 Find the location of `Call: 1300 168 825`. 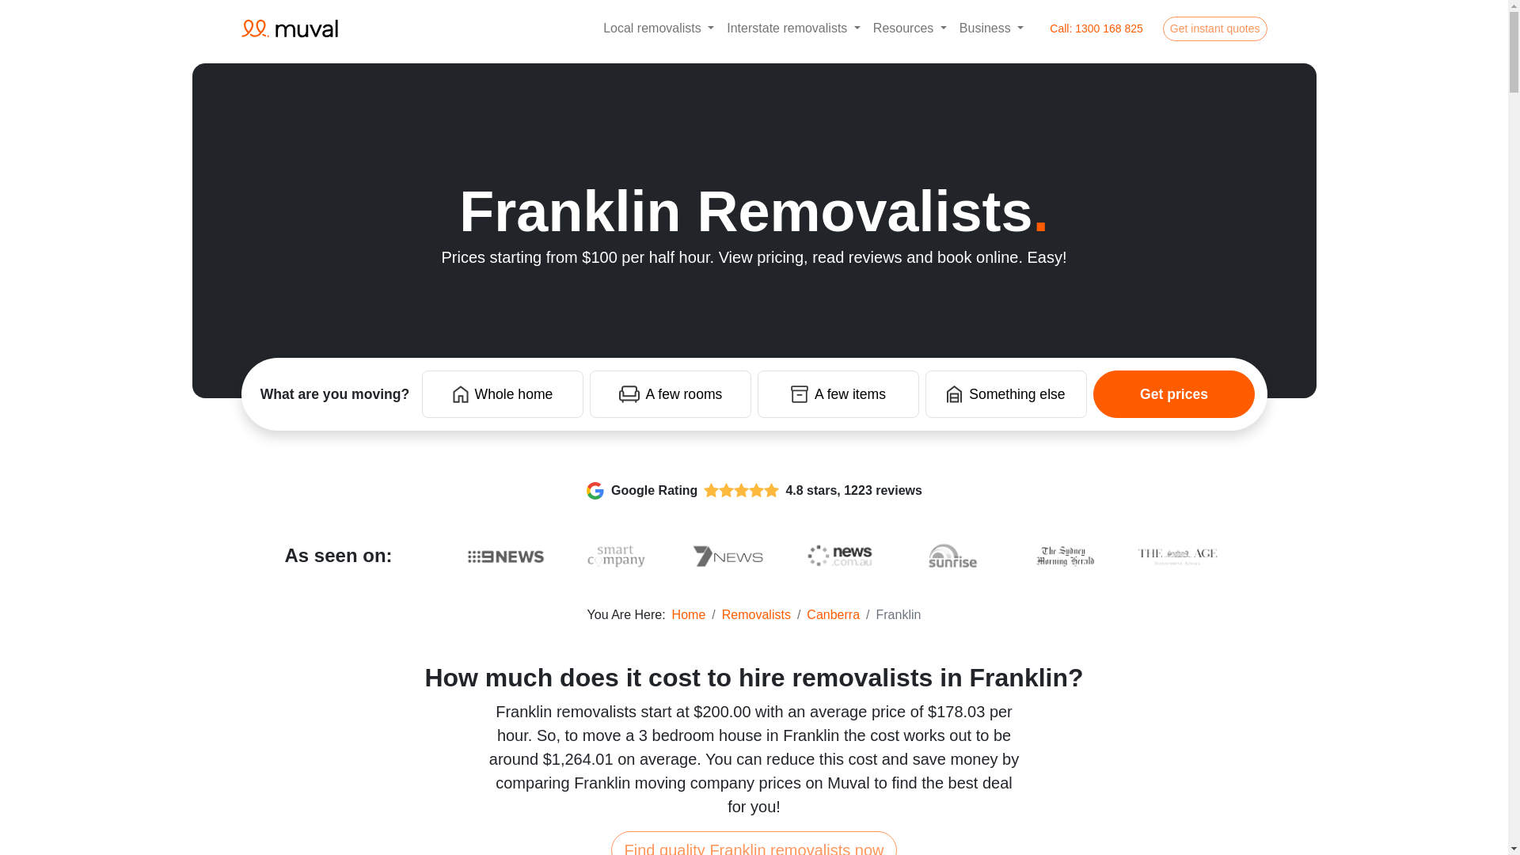

Call: 1300 168 825 is located at coordinates (1096, 28).